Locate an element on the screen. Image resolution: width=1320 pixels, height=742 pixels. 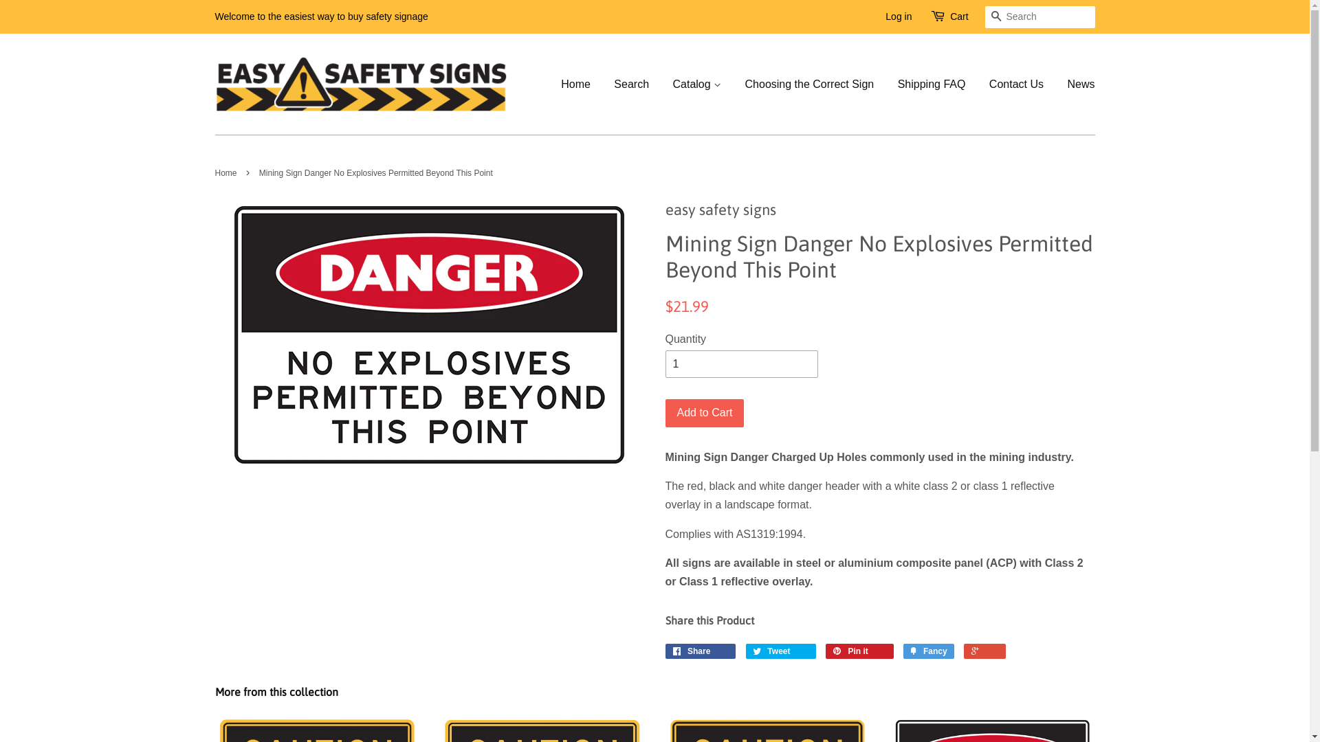
Tweet is located at coordinates (781, 651).